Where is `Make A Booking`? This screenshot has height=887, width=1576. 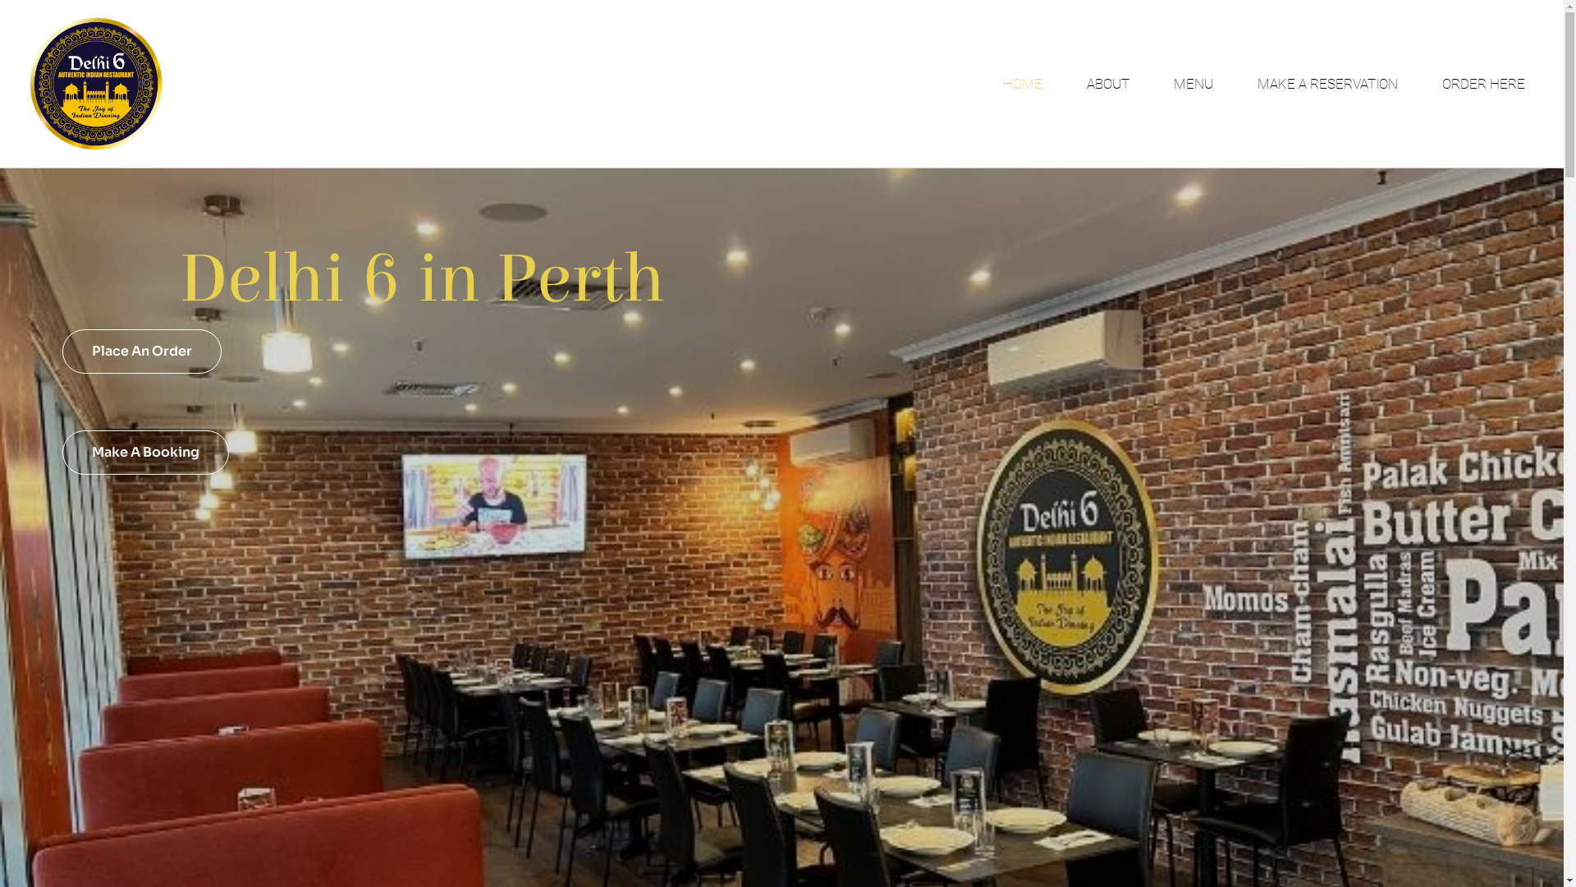
Make A Booking is located at coordinates (146, 453).